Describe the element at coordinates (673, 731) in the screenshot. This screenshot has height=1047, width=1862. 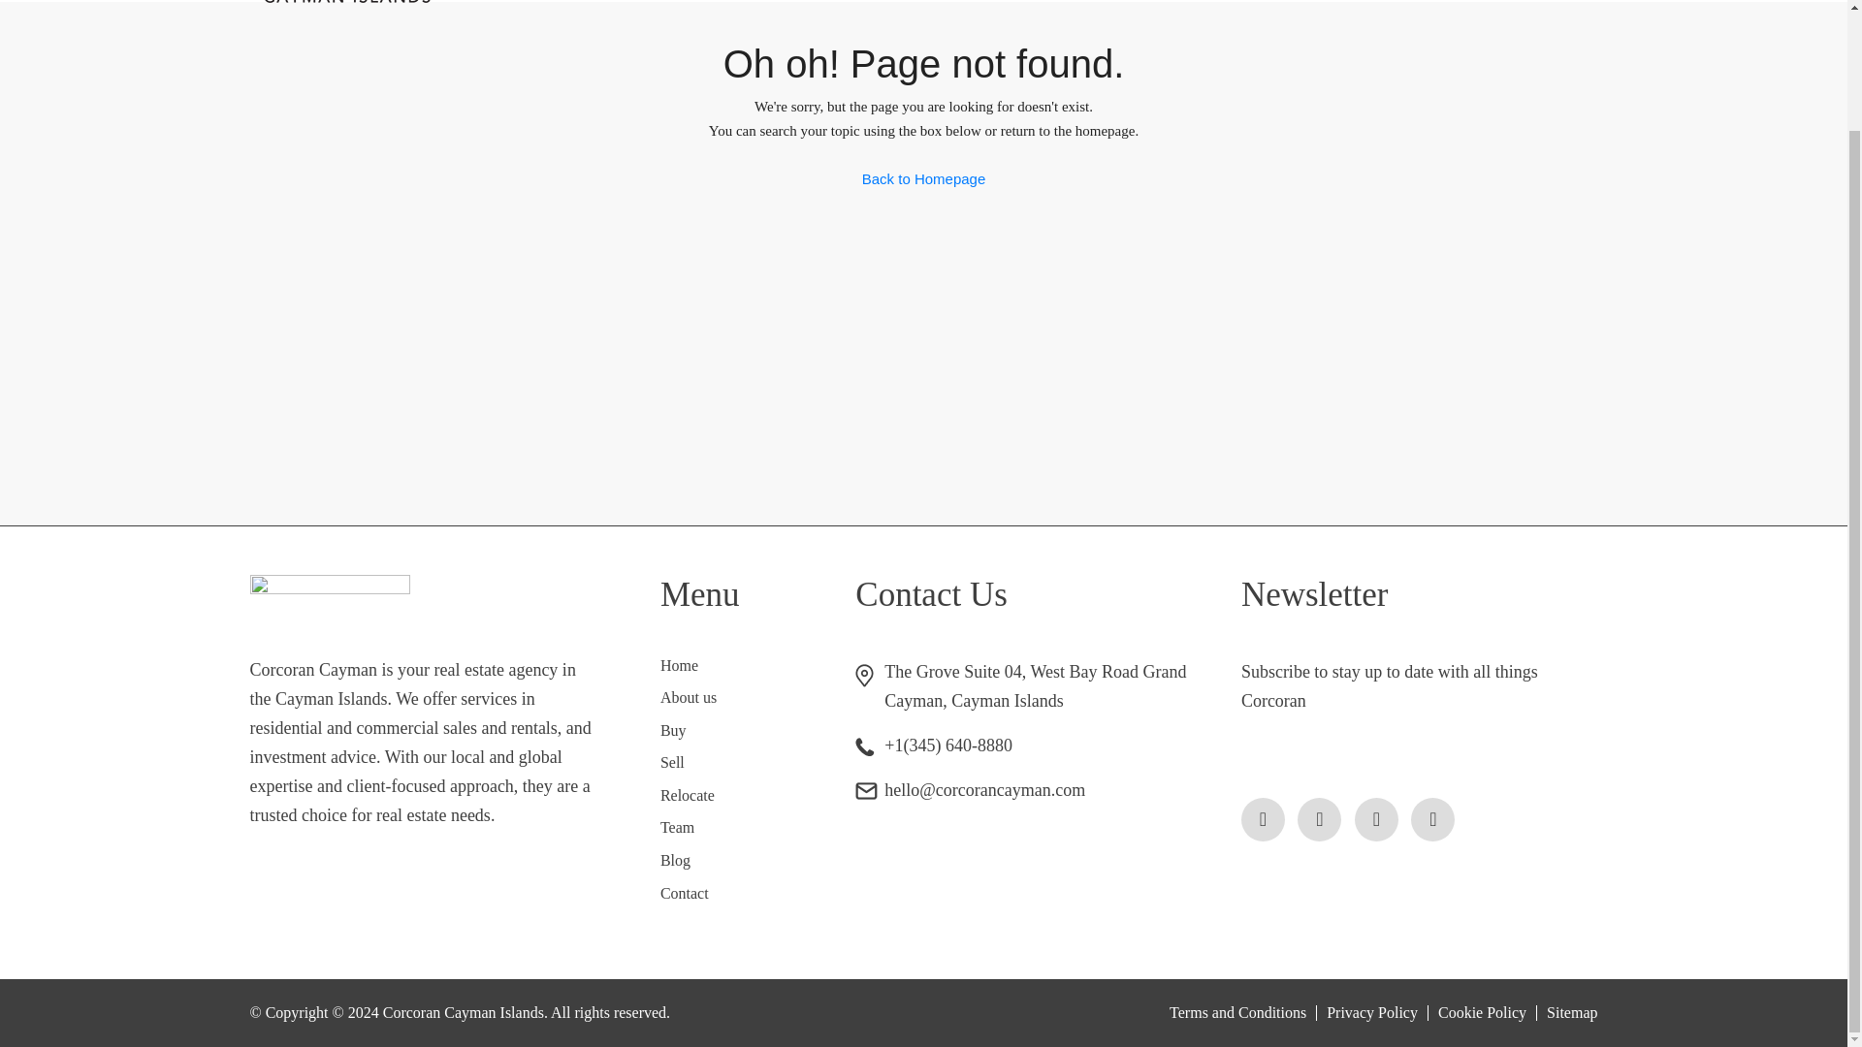
I see `Buy` at that location.